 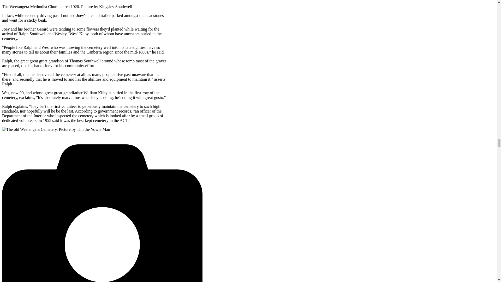 What do you see at coordinates (56, 129) in the screenshot?
I see `The old Weetangera Cemetery. Picture by Tim the Yowie Man` at bounding box center [56, 129].